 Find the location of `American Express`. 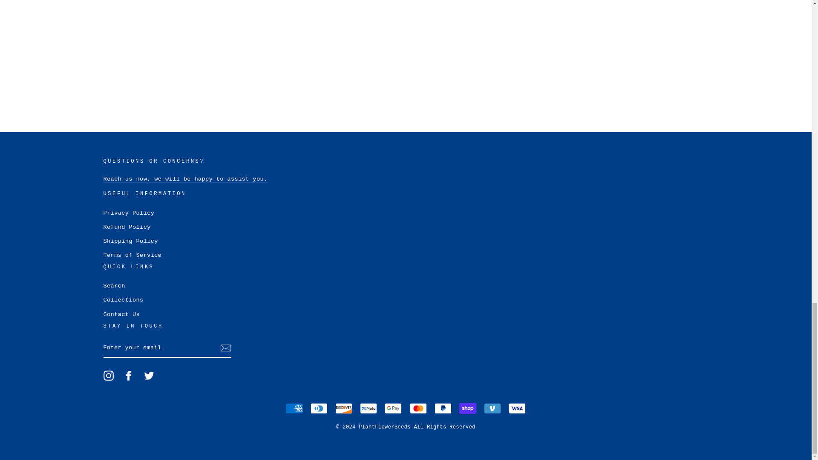

American Express is located at coordinates (294, 408).